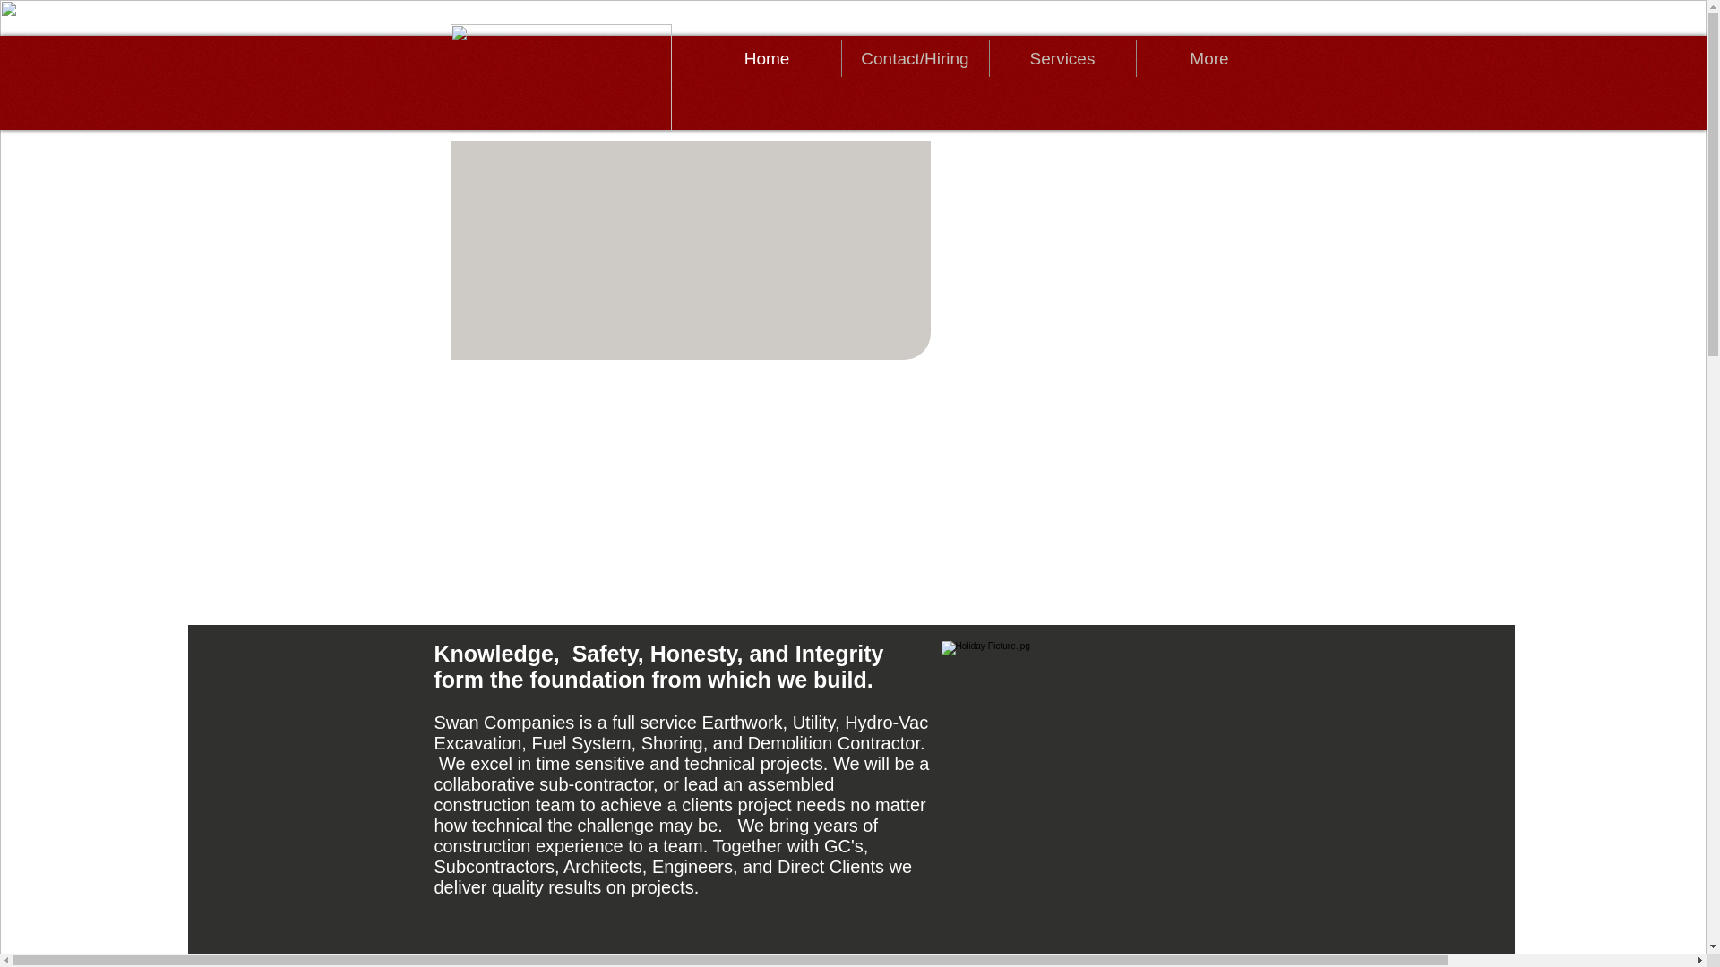 Image resolution: width=1720 pixels, height=967 pixels. Describe the element at coordinates (559, 77) in the screenshot. I see `Full Logo - Transparent.png` at that location.